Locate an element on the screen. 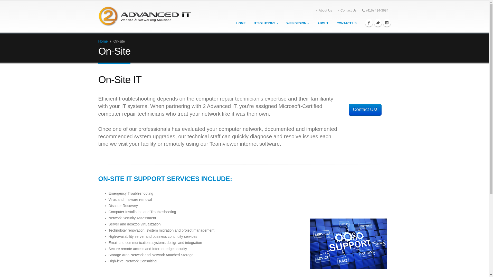 The image size is (493, 277). HOME is located at coordinates (241, 23).